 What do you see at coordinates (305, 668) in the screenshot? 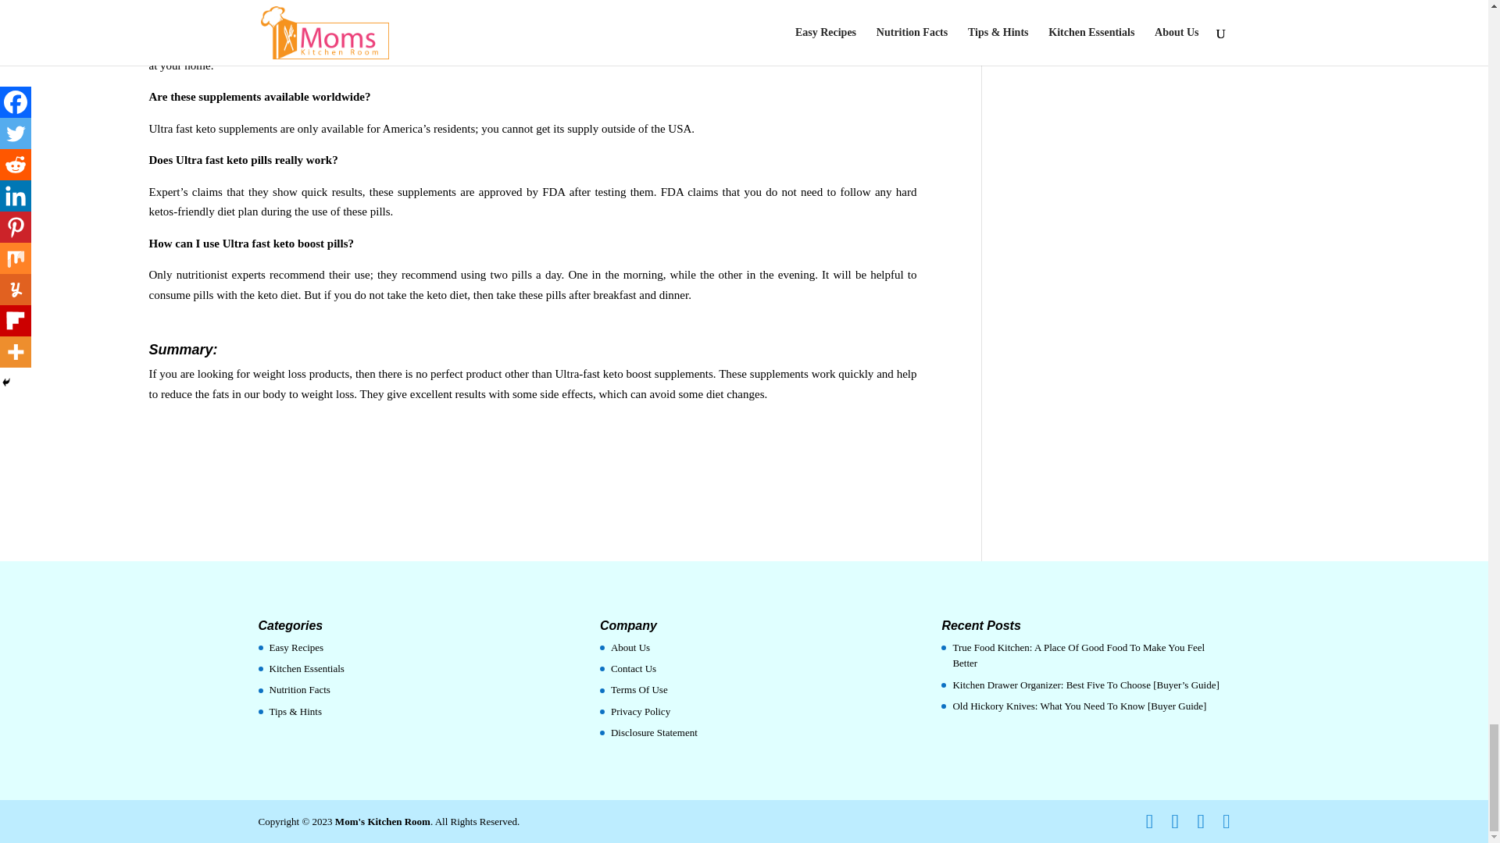
I see `Kitchen Essentials` at bounding box center [305, 668].